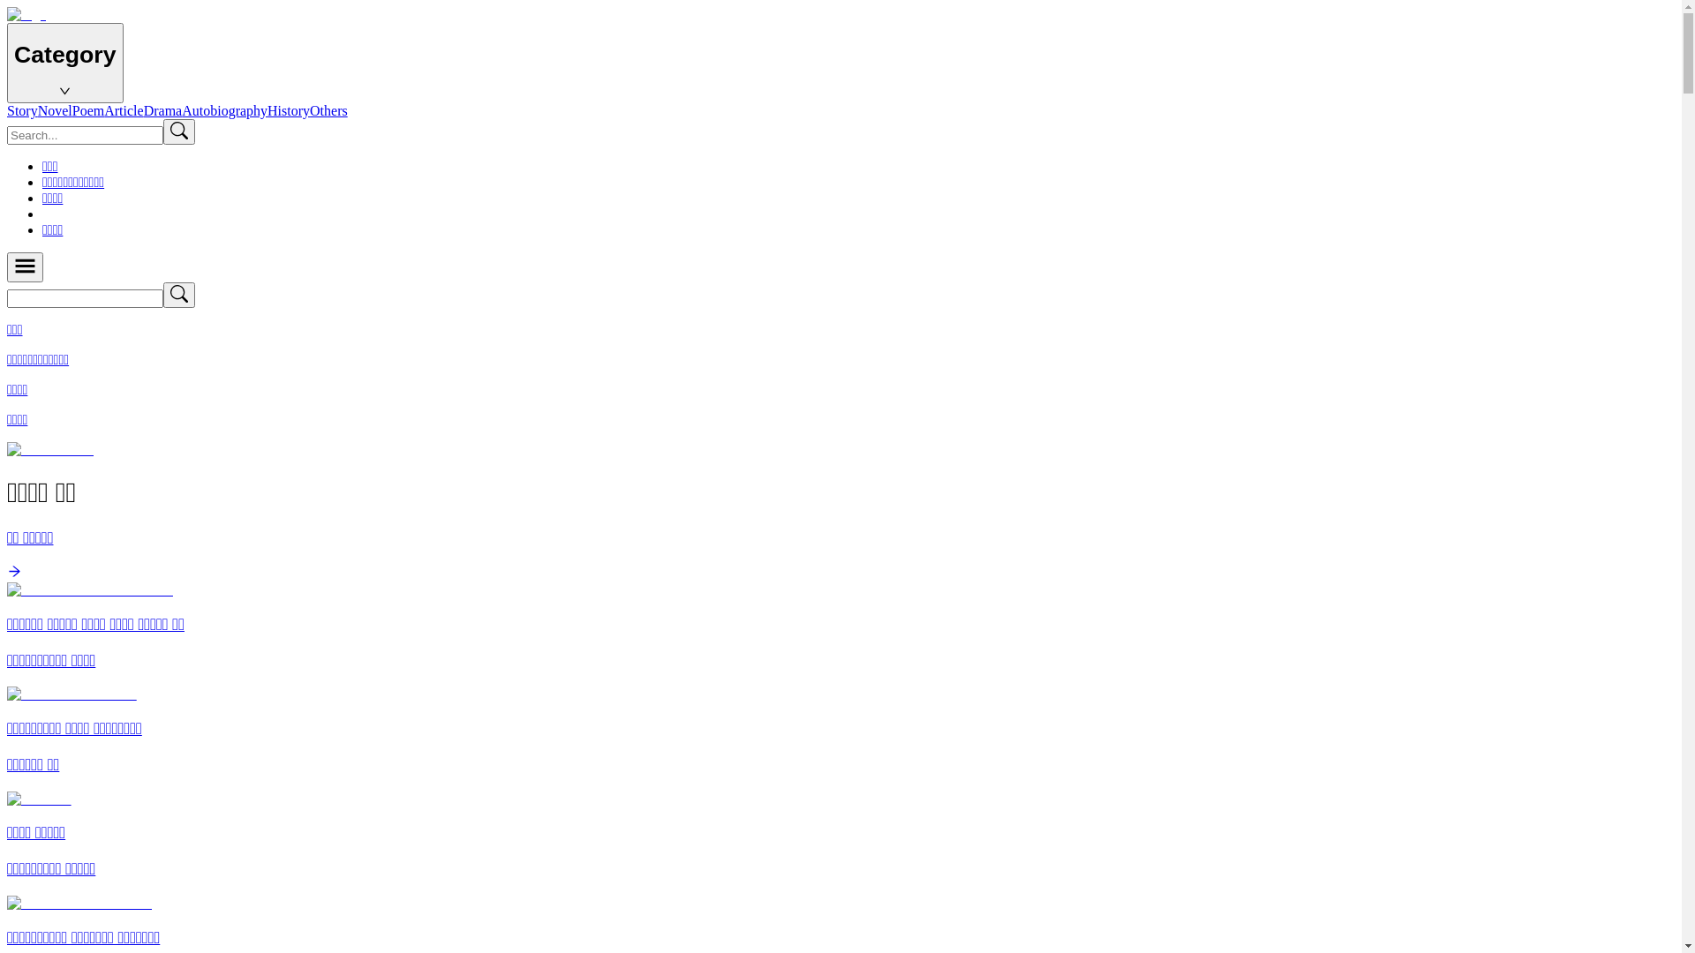  I want to click on History, so click(289, 111).